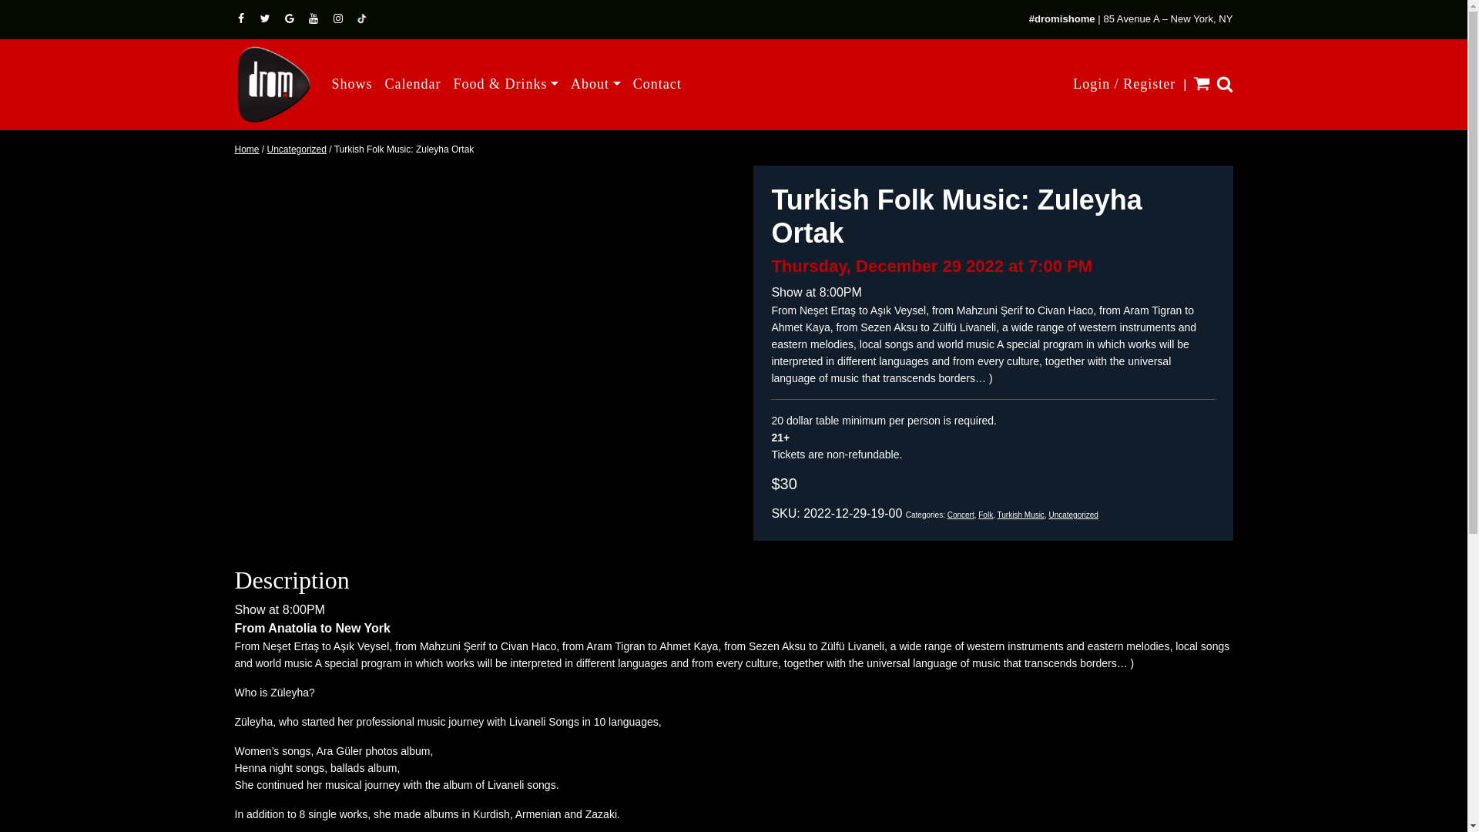 The height and width of the screenshot is (832, 1479). Describe the element at coordinates (242, 18) in the screenshot. I see `facebook` at that location.